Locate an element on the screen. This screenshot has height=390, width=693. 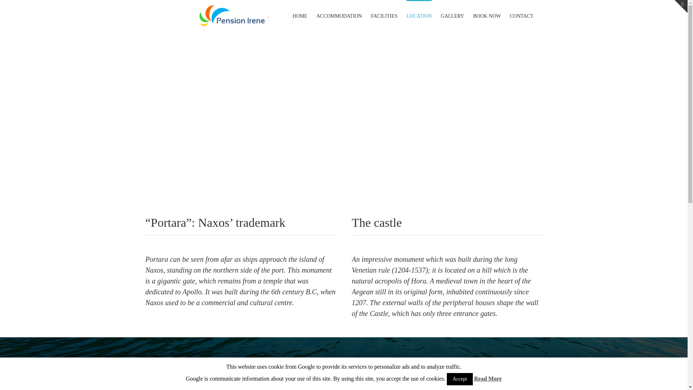
GALLERY is located at coordinates (453, 16).